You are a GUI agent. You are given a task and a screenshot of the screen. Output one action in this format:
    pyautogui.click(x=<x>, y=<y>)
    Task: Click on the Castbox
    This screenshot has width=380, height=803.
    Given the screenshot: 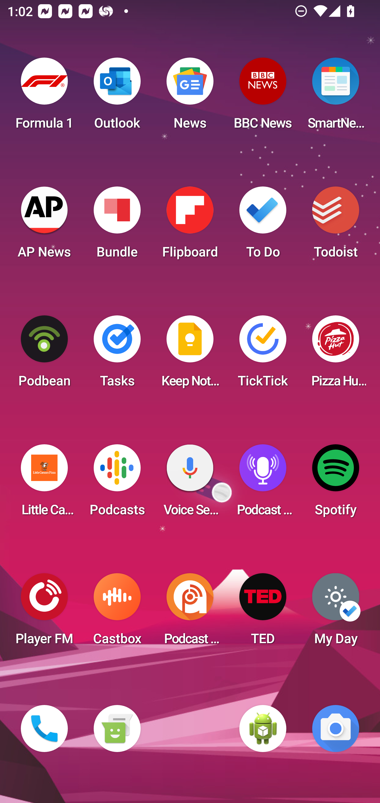 What is the action you would take?
    pyautogui.click(x=117, y=612)
    